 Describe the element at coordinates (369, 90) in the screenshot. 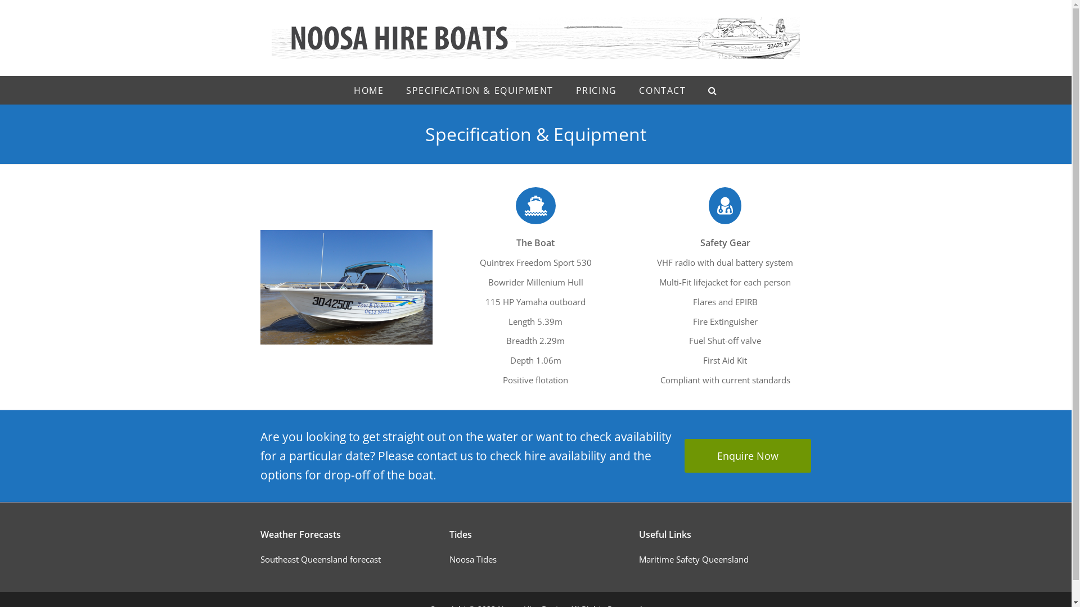

I see `HOME` at that location.